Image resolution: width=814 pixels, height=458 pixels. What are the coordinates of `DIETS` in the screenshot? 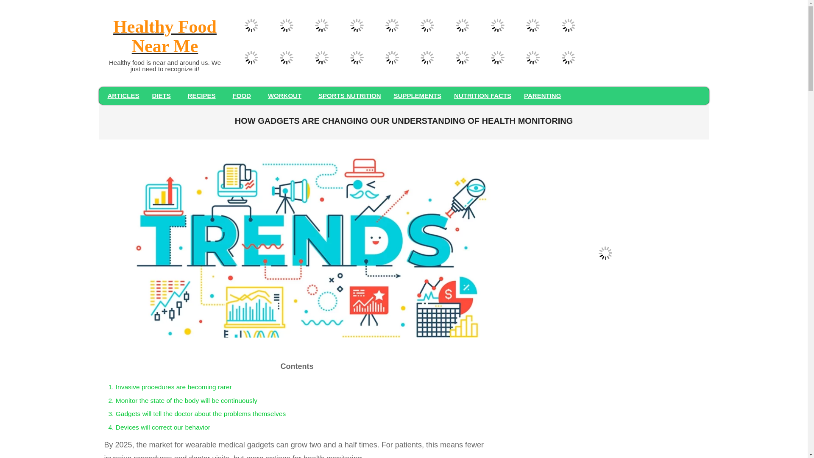 It's located at (164, 96).